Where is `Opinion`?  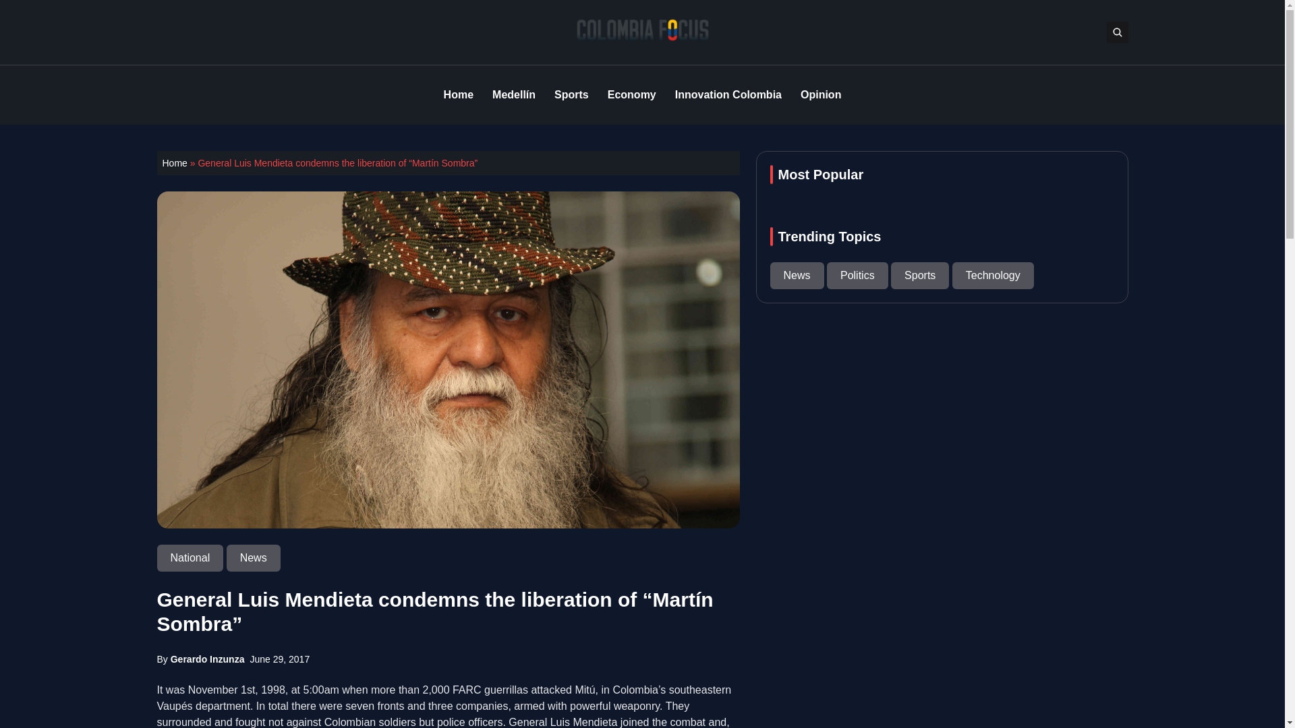 Opinion is located at coordinates (820, 94).